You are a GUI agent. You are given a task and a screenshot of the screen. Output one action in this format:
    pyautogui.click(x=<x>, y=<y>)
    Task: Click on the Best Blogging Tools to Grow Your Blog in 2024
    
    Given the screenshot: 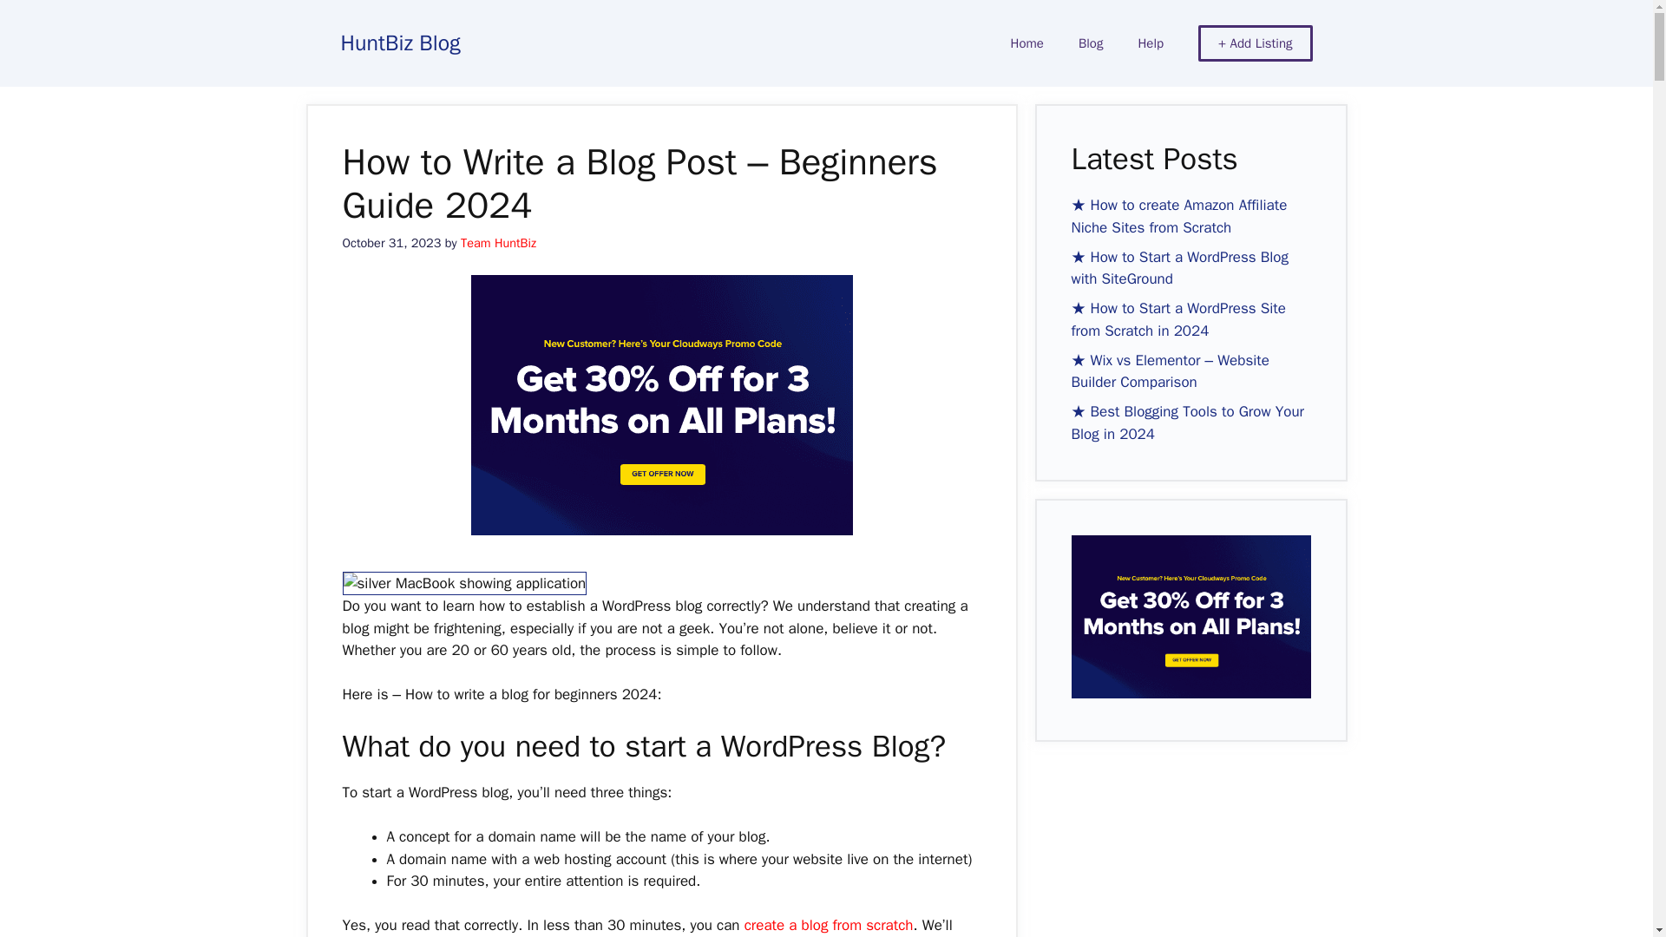 What is the action you would take?
    pyautogui.click(x=1187, y=423)
    